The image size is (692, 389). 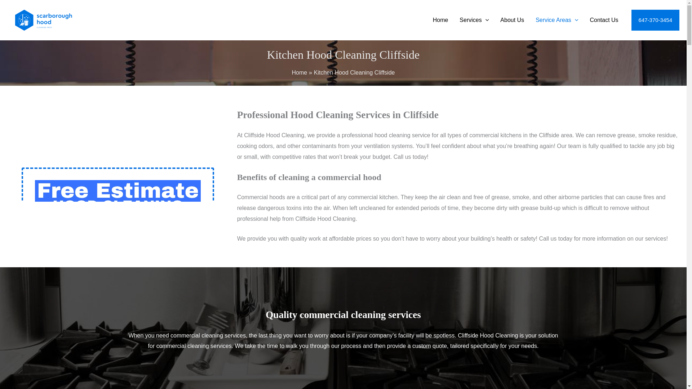 I want to click on Services, so click(x=474, y=20).